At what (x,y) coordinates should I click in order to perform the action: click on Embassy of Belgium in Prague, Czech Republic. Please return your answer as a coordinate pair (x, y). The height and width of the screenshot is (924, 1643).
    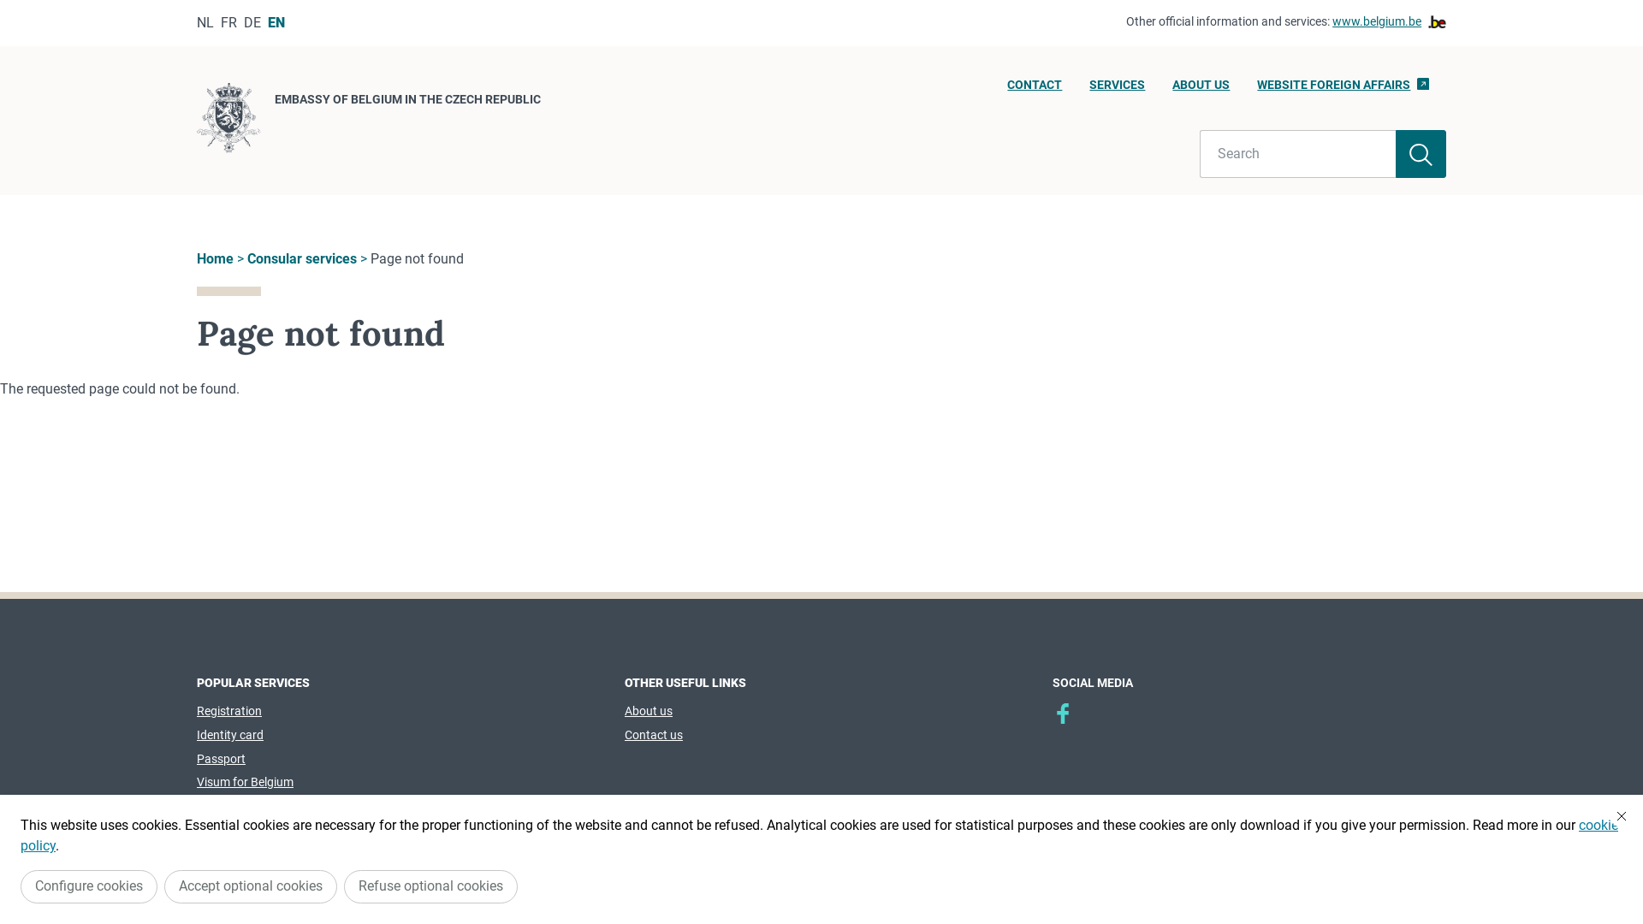
    Looking at the image, I should click on (1063, 714).